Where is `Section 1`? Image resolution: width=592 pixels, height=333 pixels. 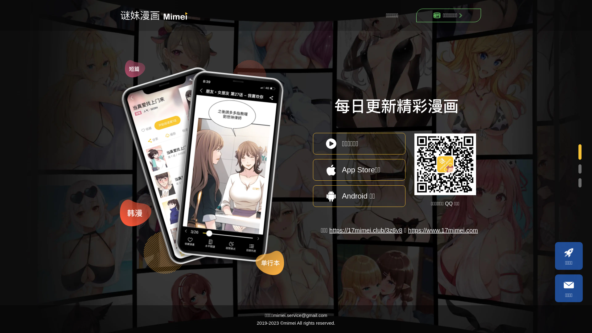 Section 1 is located at coordinates (579, 153).